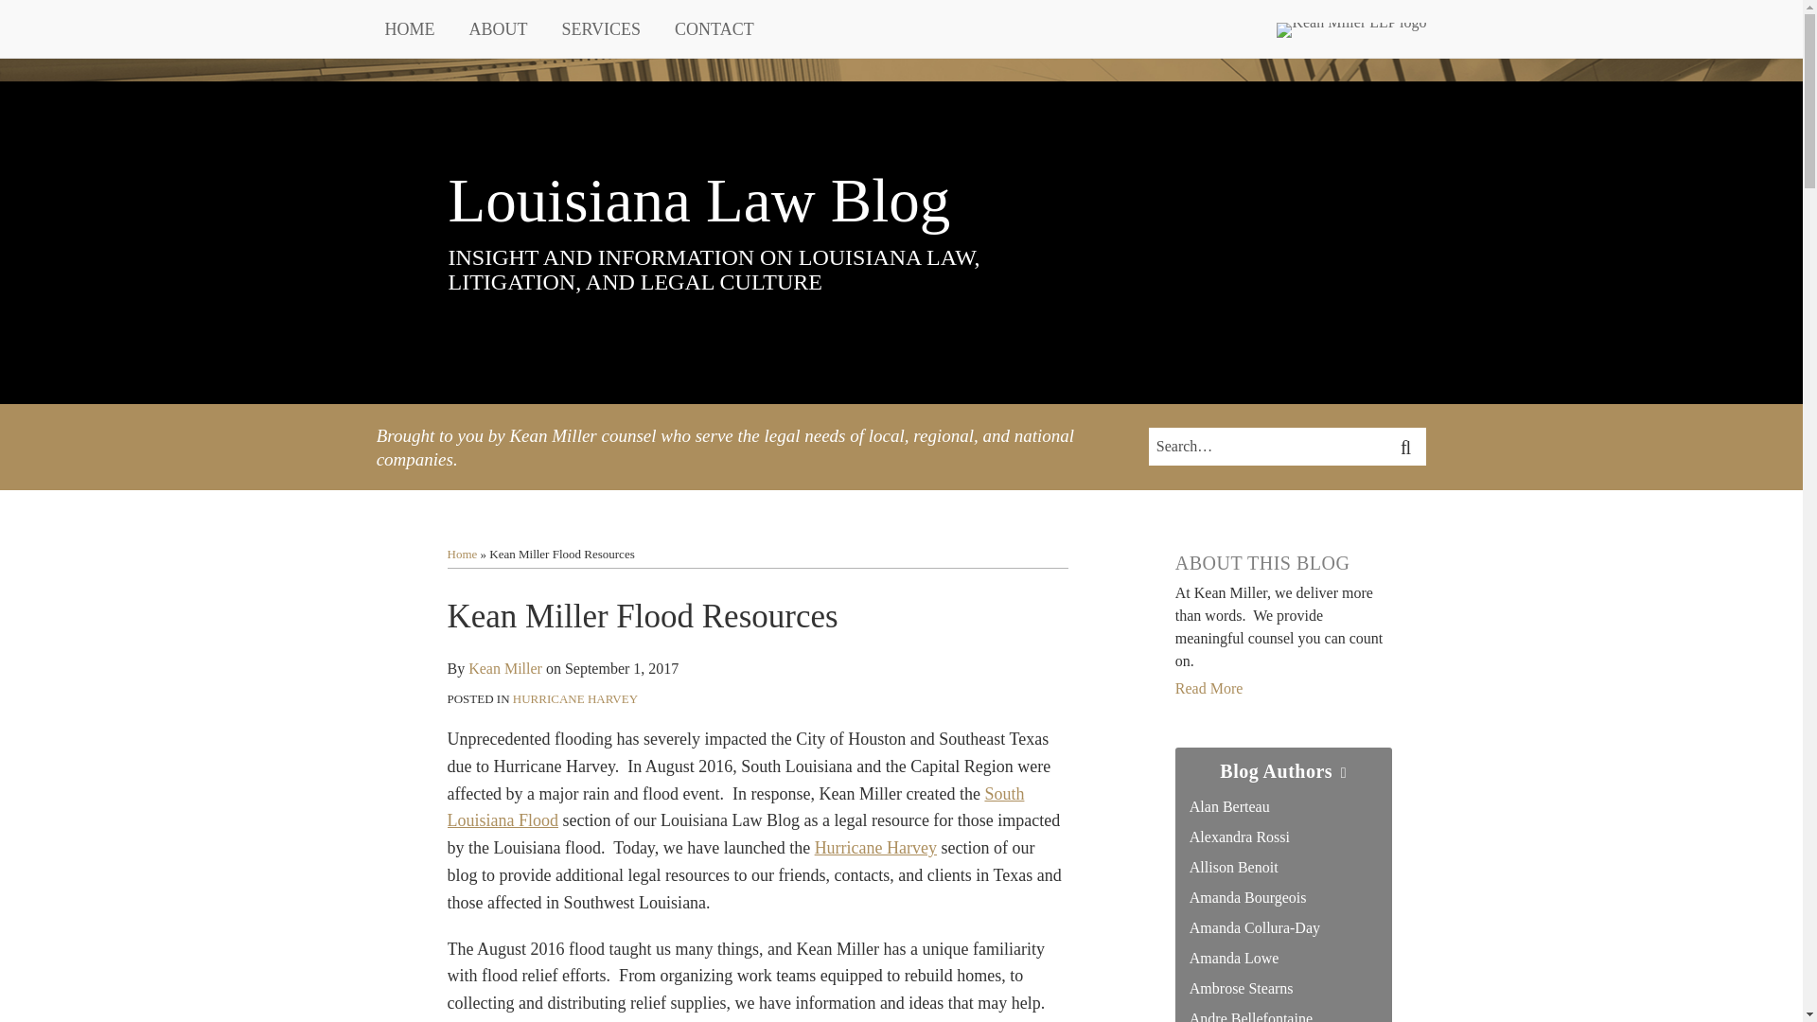  Describe the element at coordinates (699, 201) in the screenshot. I see `Louisiana Law Blog` at that location.